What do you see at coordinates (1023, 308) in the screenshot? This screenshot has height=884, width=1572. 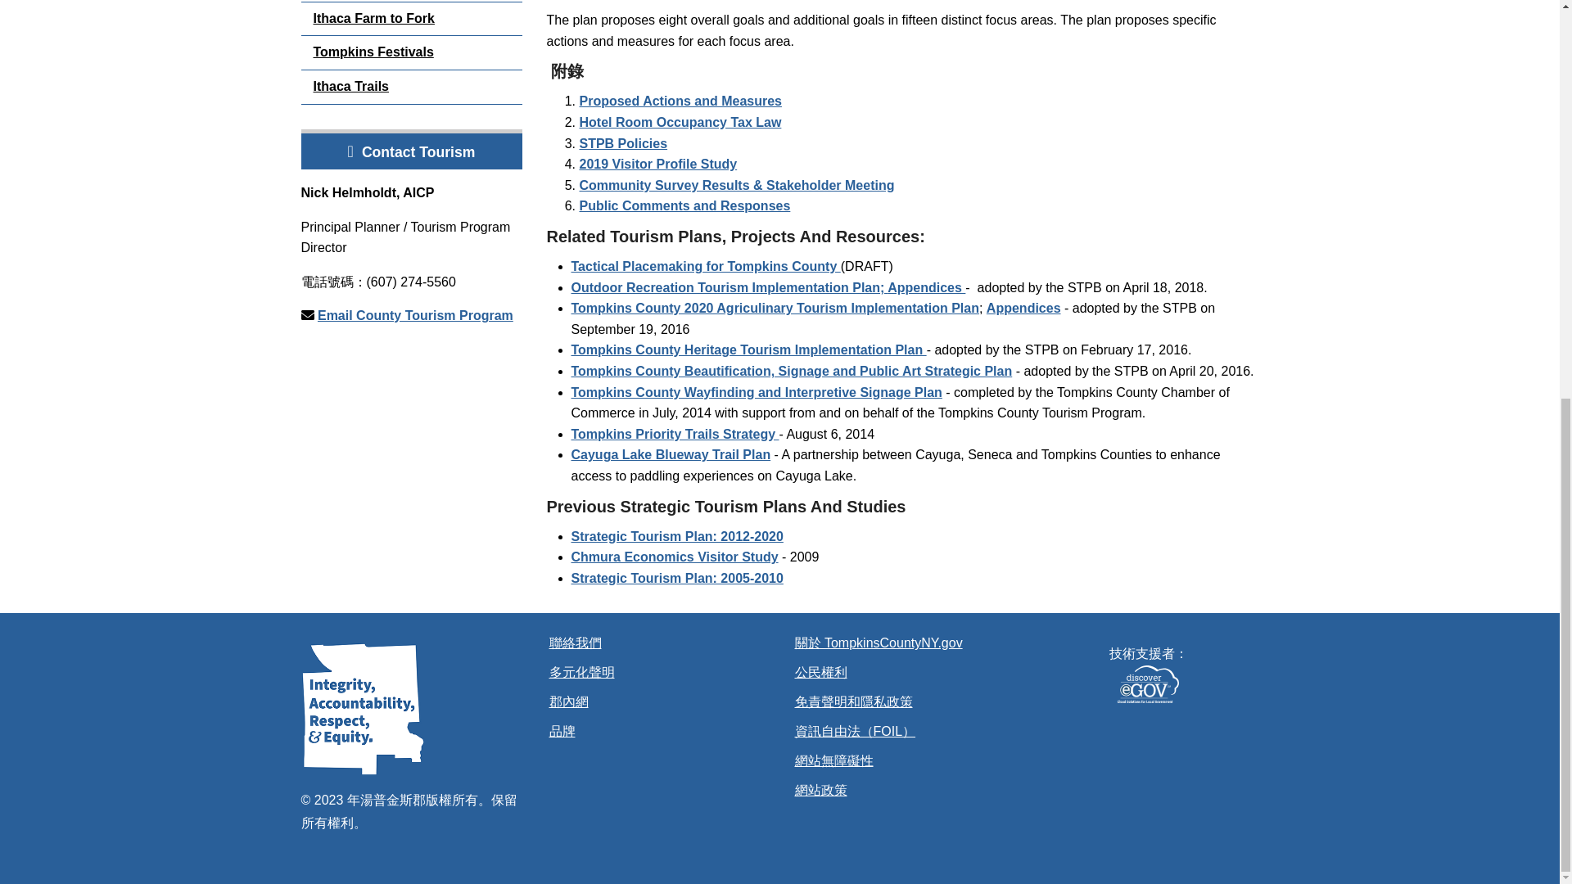 I see `Appendices` at bounding box center [1023, 308].